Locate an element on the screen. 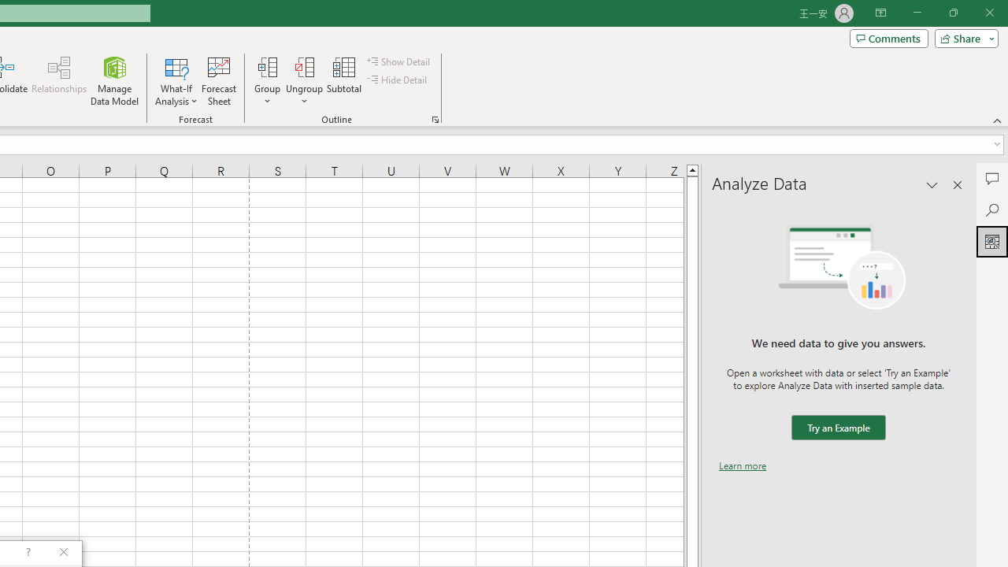 This screenshot has width=1008, height=567. Close pane is located at coordinates (958, 184).